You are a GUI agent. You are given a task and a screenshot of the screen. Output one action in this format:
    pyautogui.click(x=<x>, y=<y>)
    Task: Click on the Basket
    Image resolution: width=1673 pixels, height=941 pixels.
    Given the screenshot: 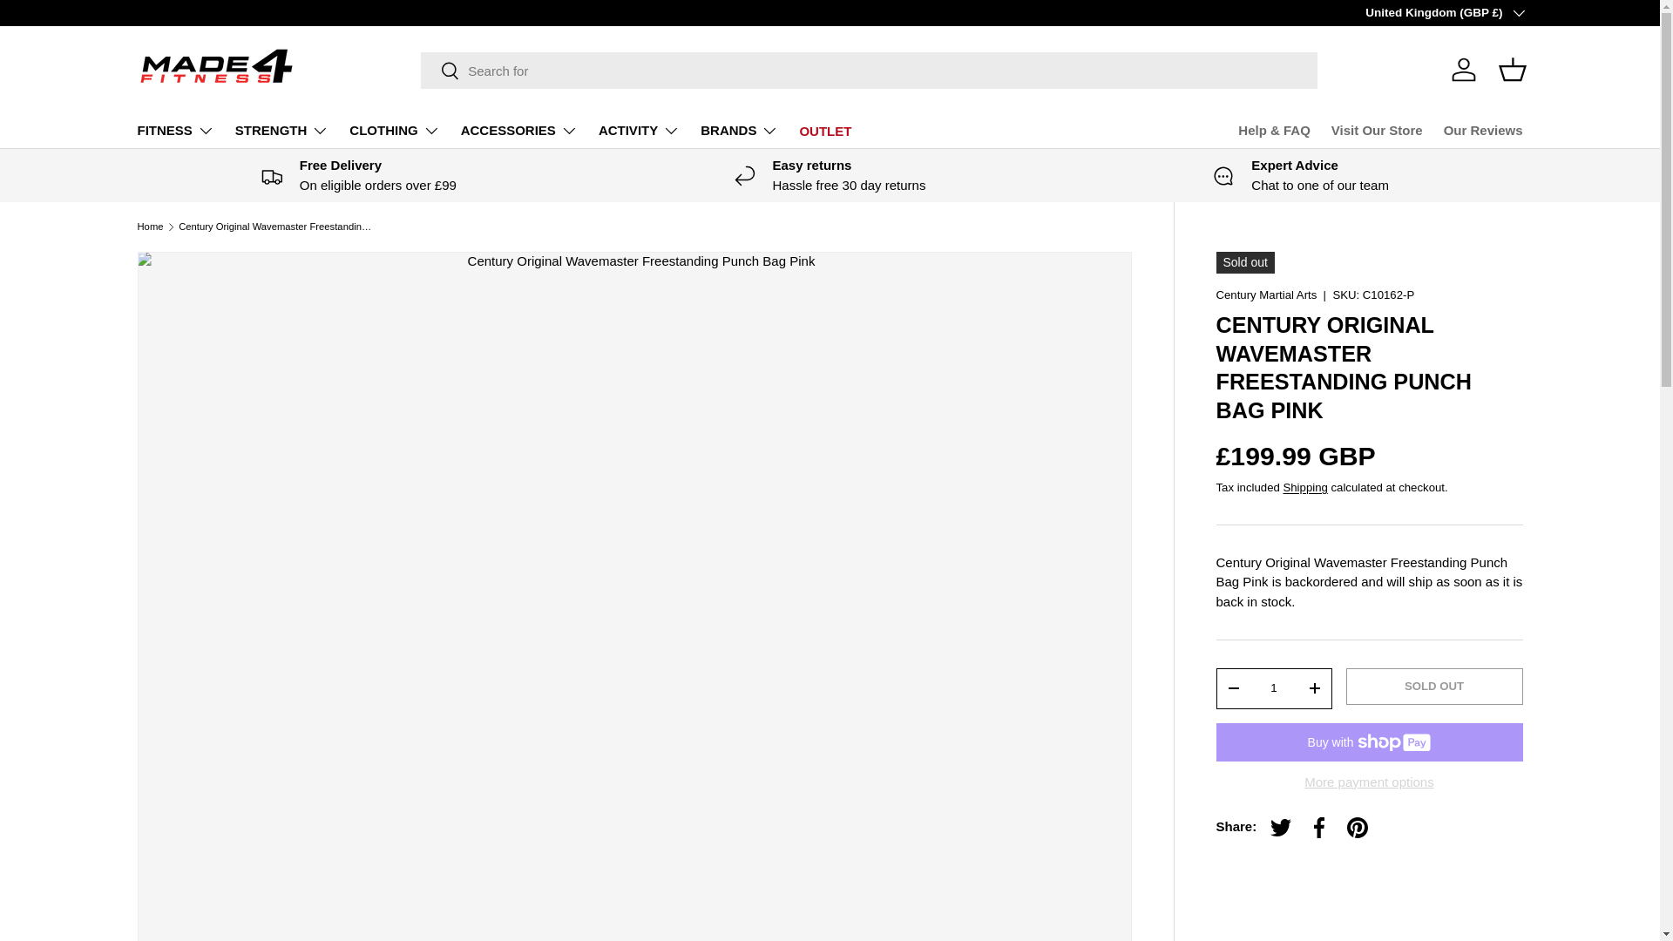 What is the action you would take?
    pyautogui.click(x=1513, y=70)
    